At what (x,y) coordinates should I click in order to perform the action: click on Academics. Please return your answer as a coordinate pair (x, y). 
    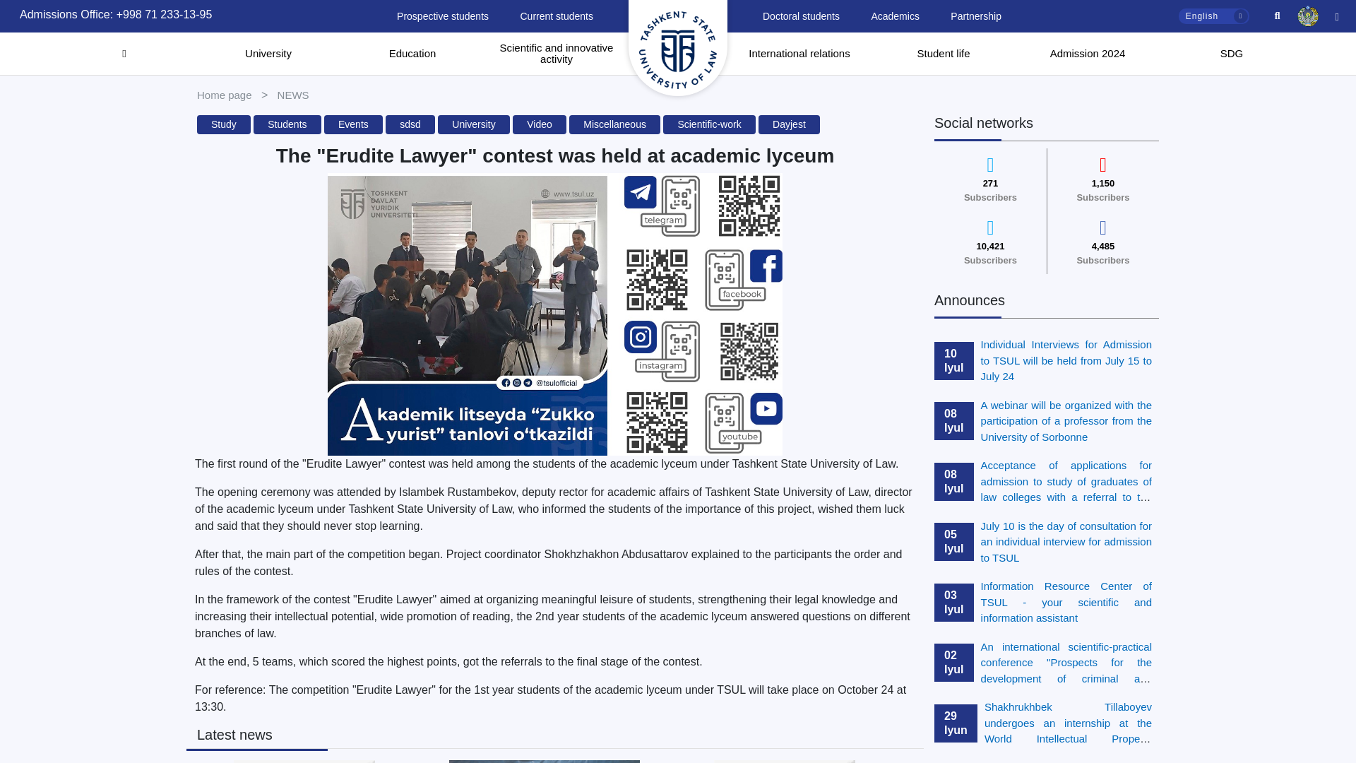
    Looking at the image, I should click on (894, 16).